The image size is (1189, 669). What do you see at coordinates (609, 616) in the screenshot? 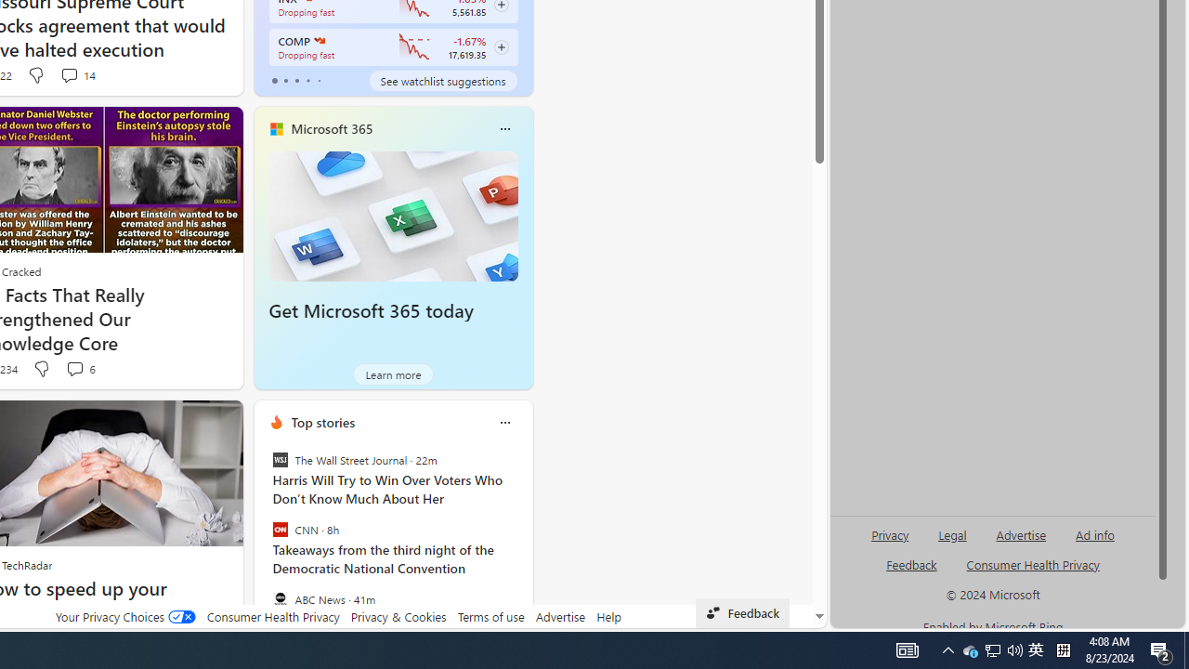
I see `Help` at bounding box center [609, 616].